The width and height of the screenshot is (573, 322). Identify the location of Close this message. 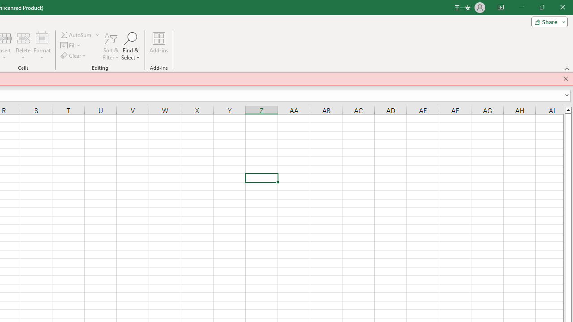
(566, 79).